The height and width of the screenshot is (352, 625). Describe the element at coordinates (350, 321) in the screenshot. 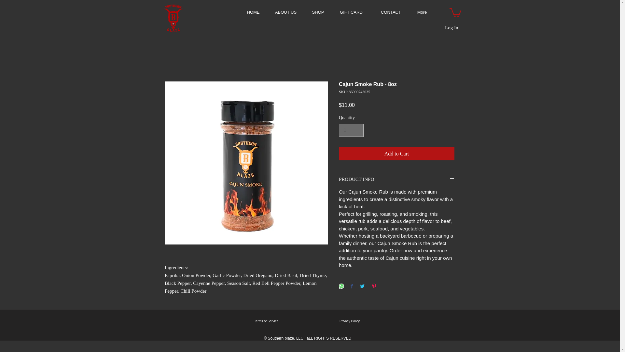

I see `Privacy Policy` at that location.